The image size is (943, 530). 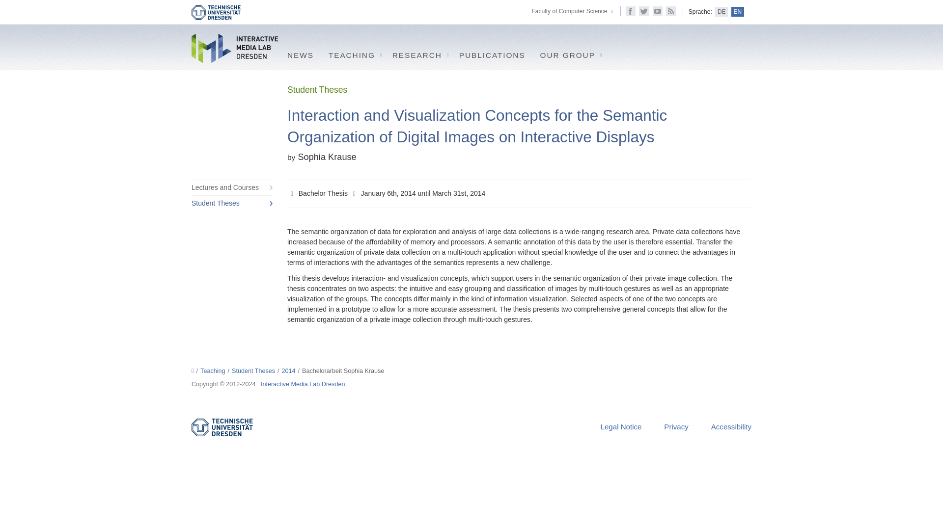 What do you see at coordinates (569, 11) in the screenshot?
I see `Faculty of Computer Science` at bounding box center [569, 11].